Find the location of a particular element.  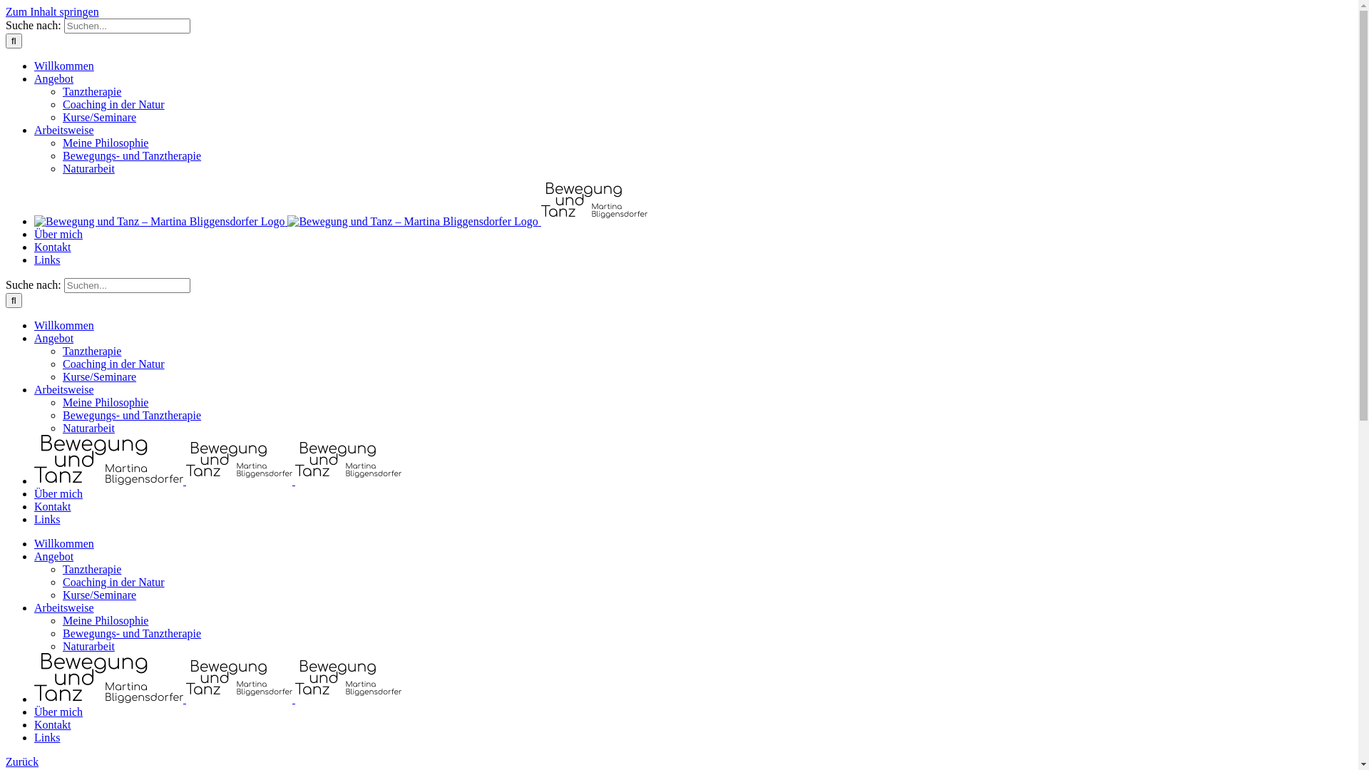

Kontakt is located at coordinates (53, 247).